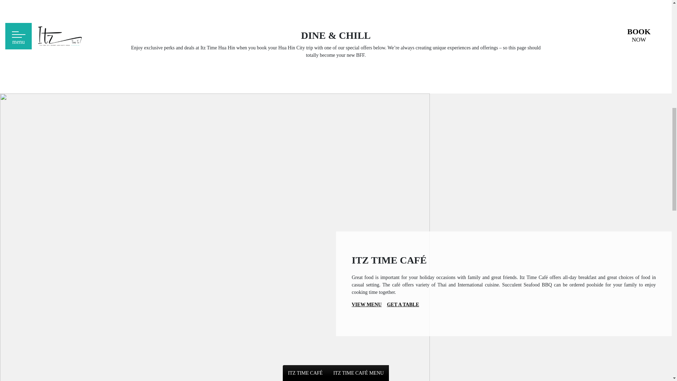 The height and width of the screenshot is (381, 677). What do you see at coordinates (403, 304) in the screenshot?
I see `GET A TABLE` at bounding box center [403, 304].